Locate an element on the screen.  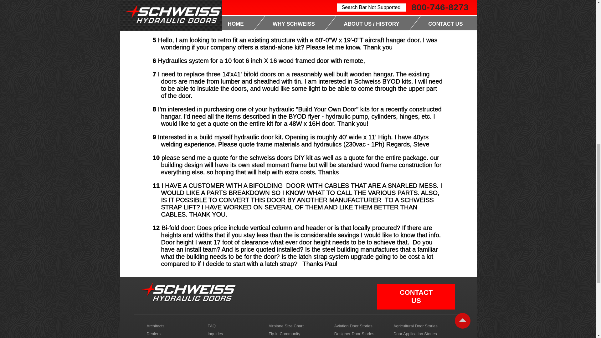
Schweiss Hydraulic Doors Logo is located at coordinates (188, 292).